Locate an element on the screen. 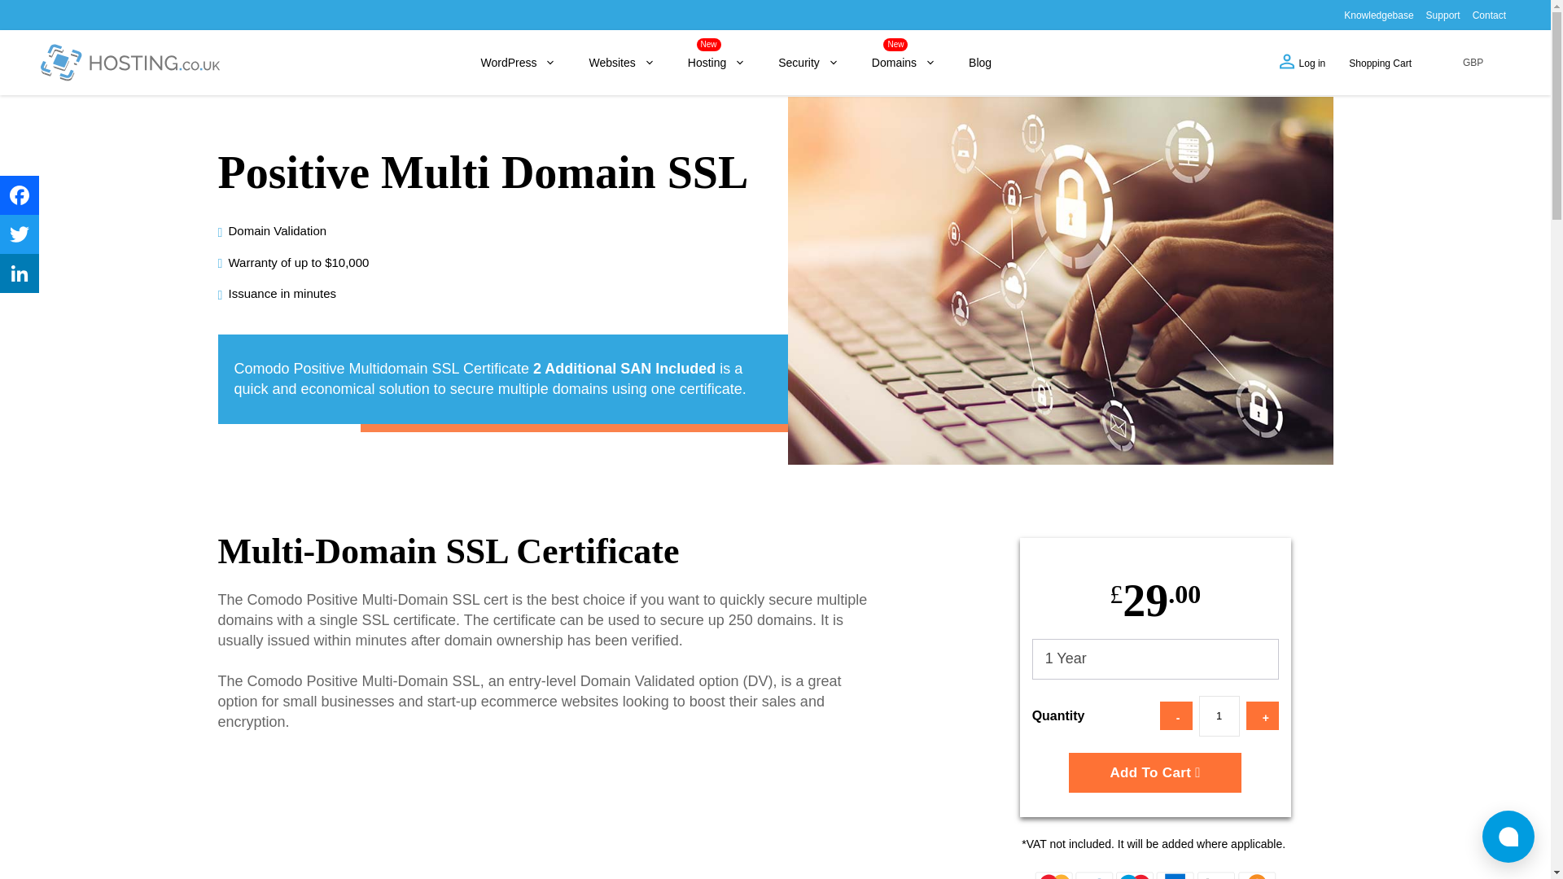  Support is located at coordinates (1443, 15).